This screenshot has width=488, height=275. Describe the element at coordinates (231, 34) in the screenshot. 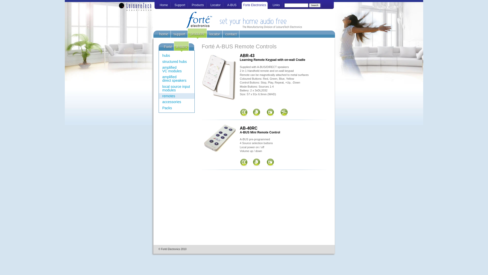

I see `contact` at that location.